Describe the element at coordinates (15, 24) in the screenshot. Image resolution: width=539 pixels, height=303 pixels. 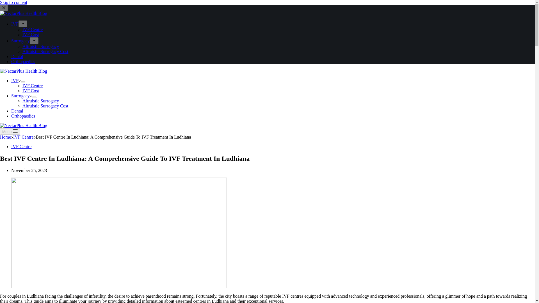
I see `IVF` at that location.